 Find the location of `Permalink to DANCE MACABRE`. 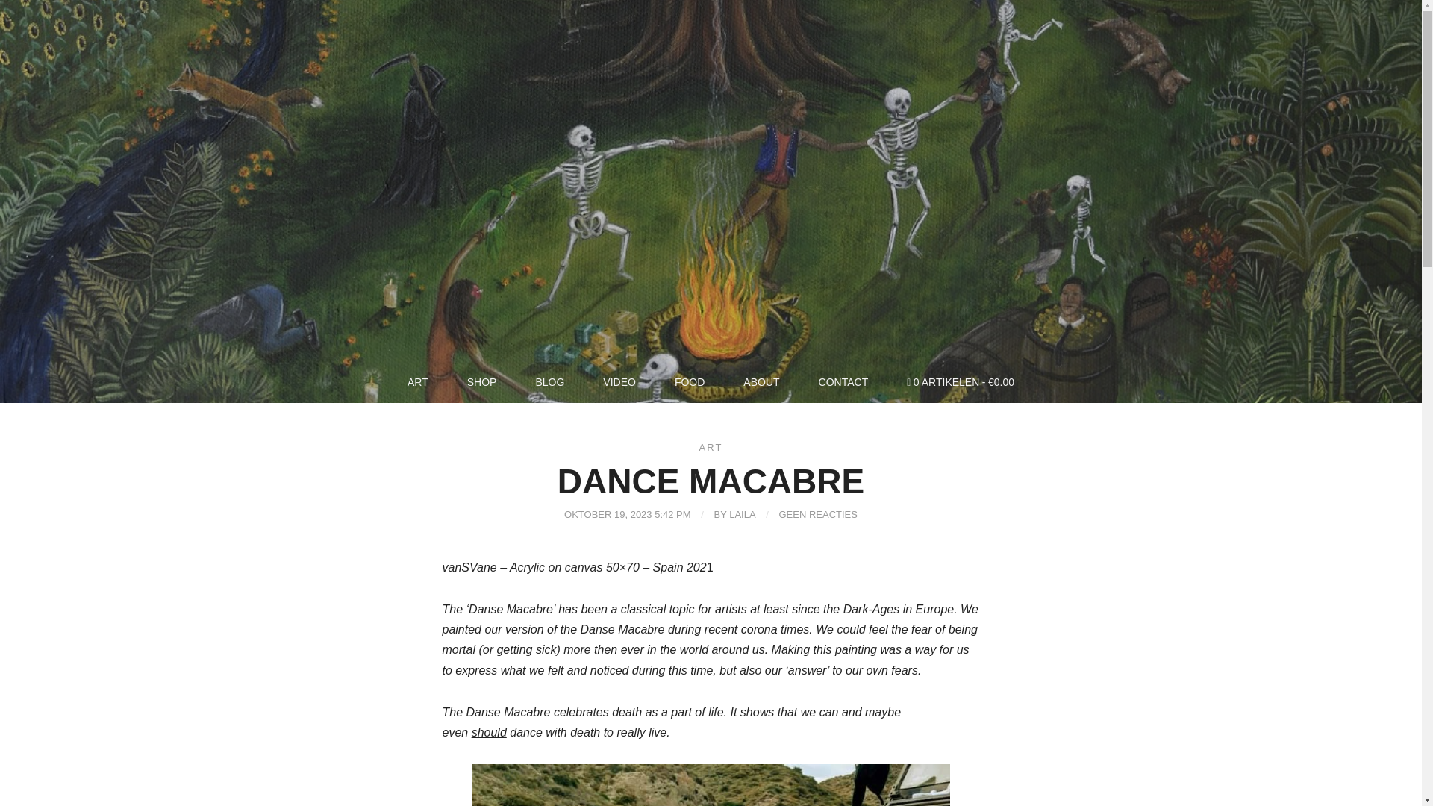

Permalink to DANCE MACABRE is located at coordinates (627, 513).